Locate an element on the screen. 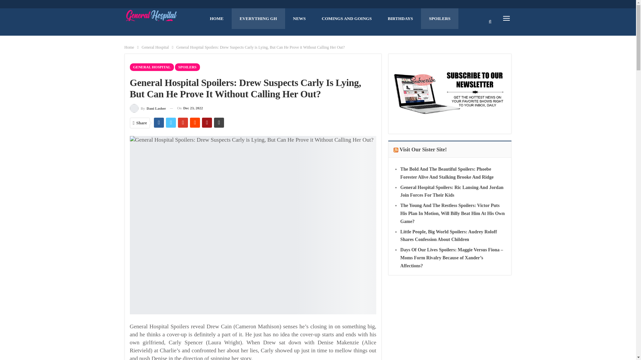 The width and height of the screenshot is (641, 360). COMINGS AND GOINGS is located at coordinates (347, 19).